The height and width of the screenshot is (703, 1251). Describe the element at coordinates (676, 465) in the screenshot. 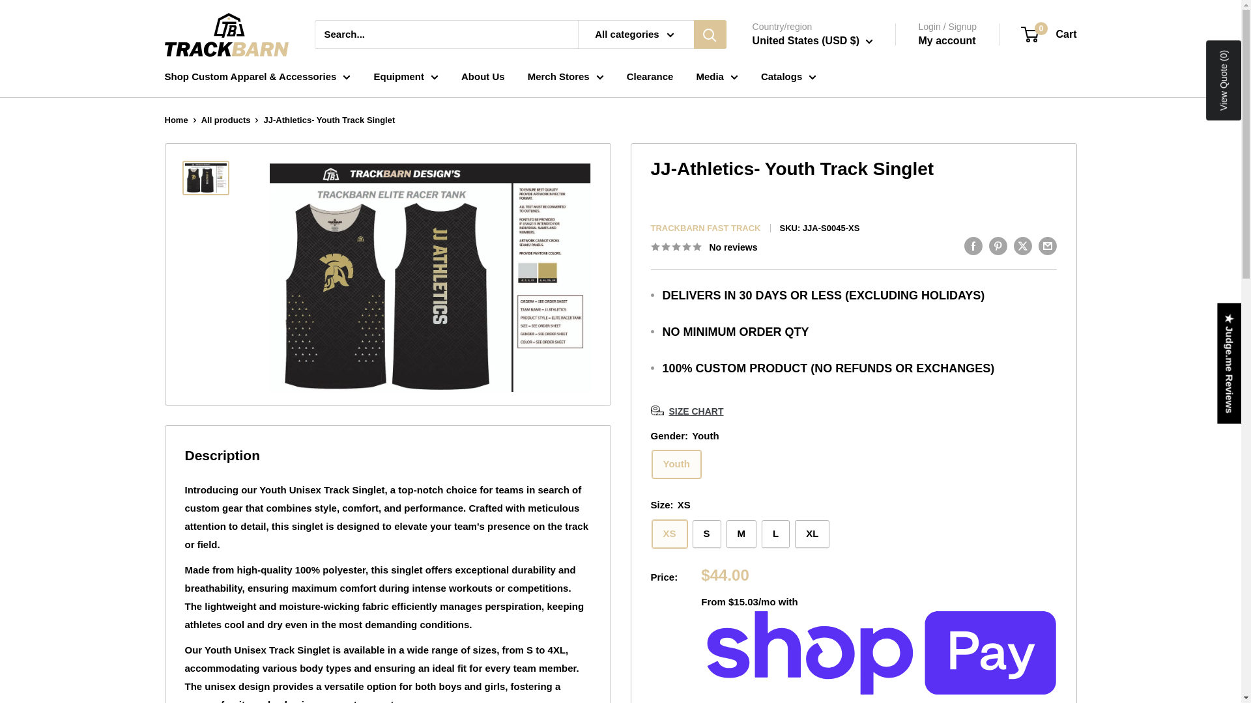

I see `Youth` at that location.